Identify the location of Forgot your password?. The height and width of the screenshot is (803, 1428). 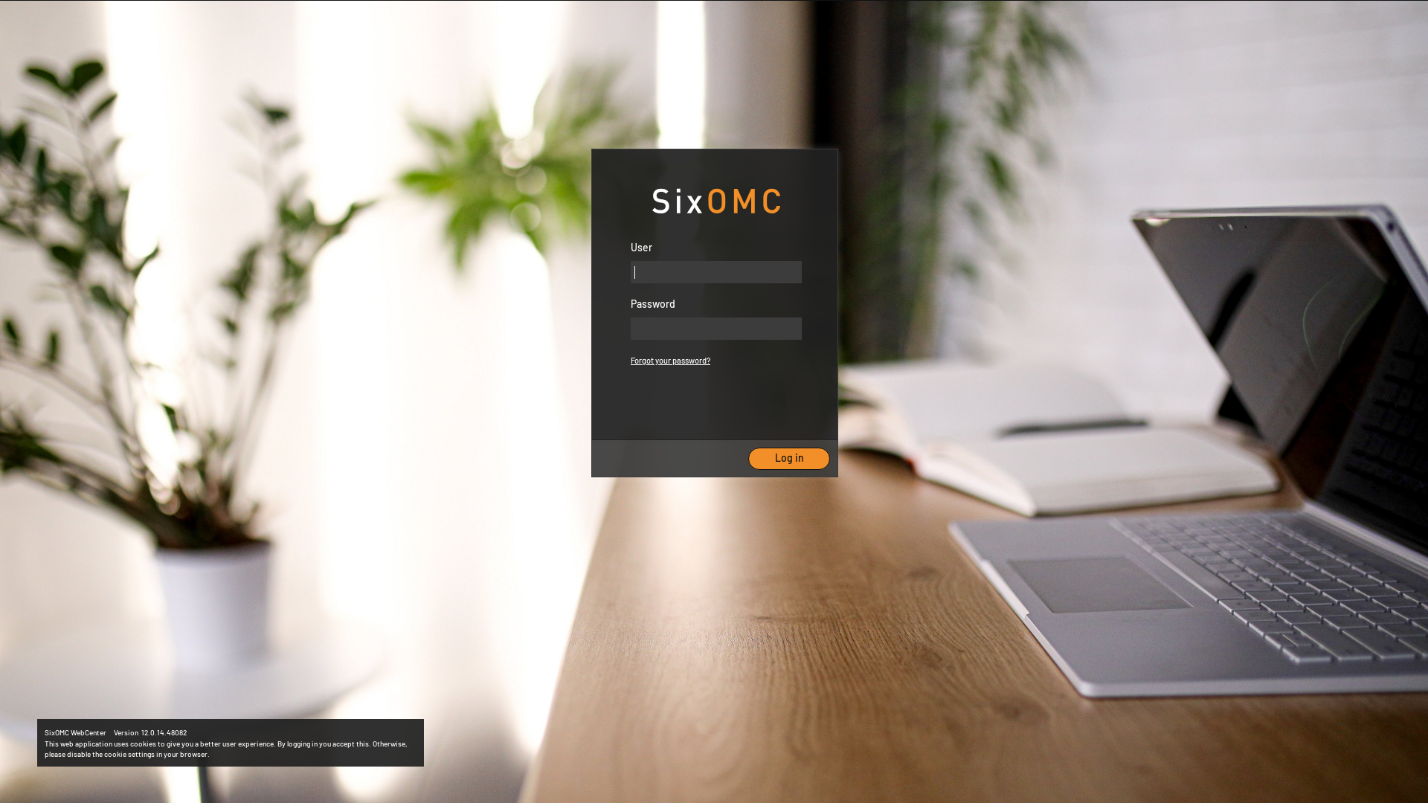
(671, 361).